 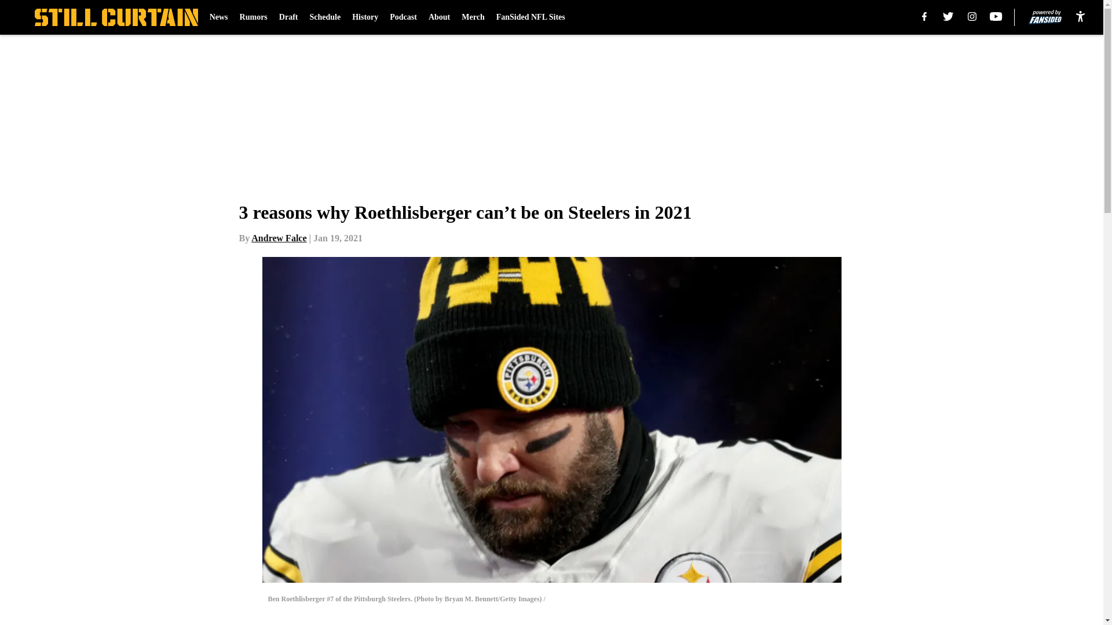 I want to click on History, so click(x=365, y=17).